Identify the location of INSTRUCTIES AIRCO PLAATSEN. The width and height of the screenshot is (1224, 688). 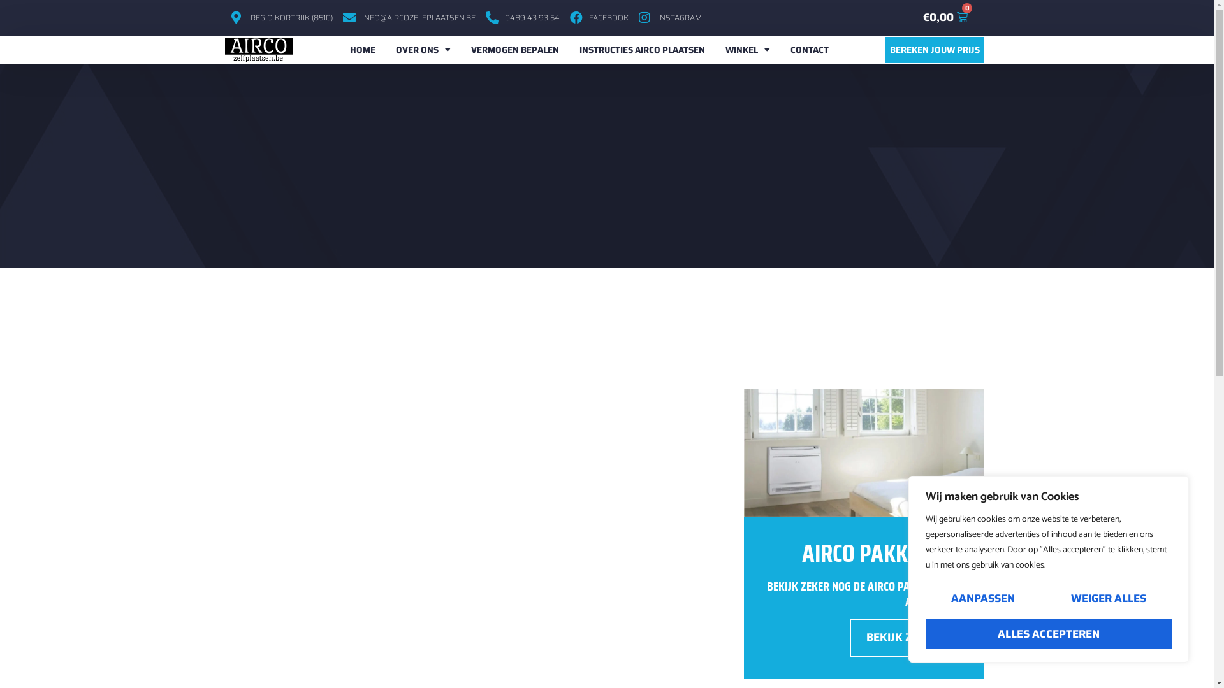
(643, 50).